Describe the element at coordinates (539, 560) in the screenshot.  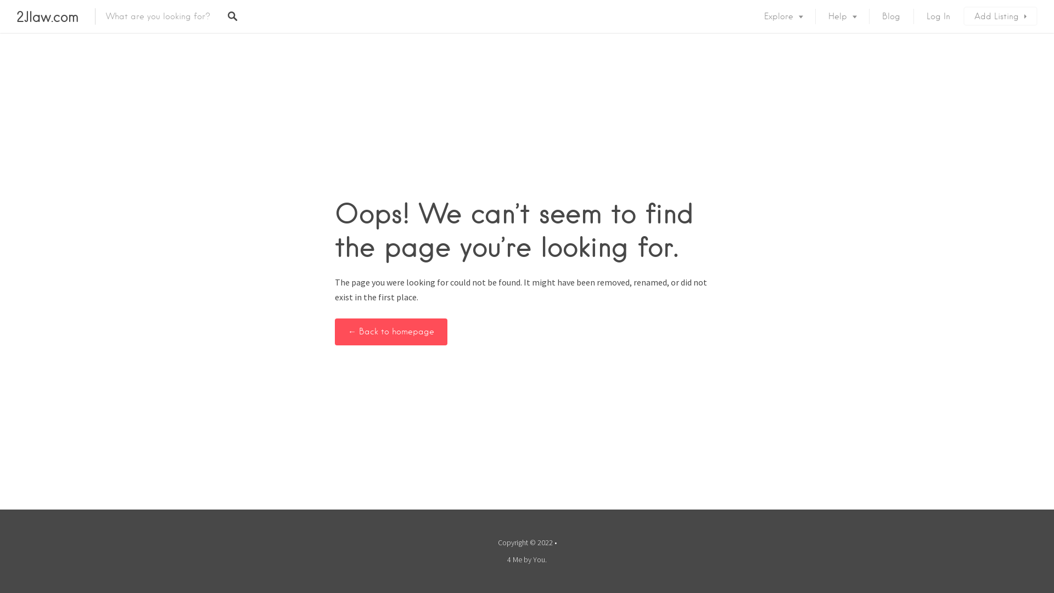
I see `You` at that location.